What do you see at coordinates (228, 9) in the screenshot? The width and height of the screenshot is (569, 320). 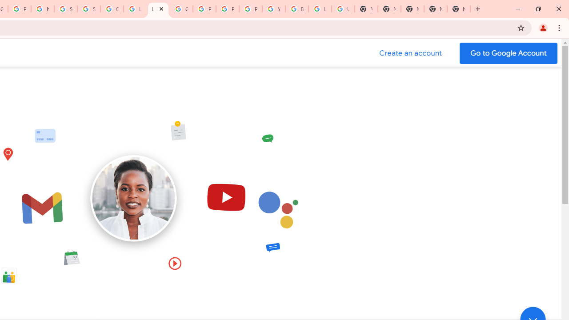 I see `Privacy Help Center - Policies Help` at bounding box center [228, 9].